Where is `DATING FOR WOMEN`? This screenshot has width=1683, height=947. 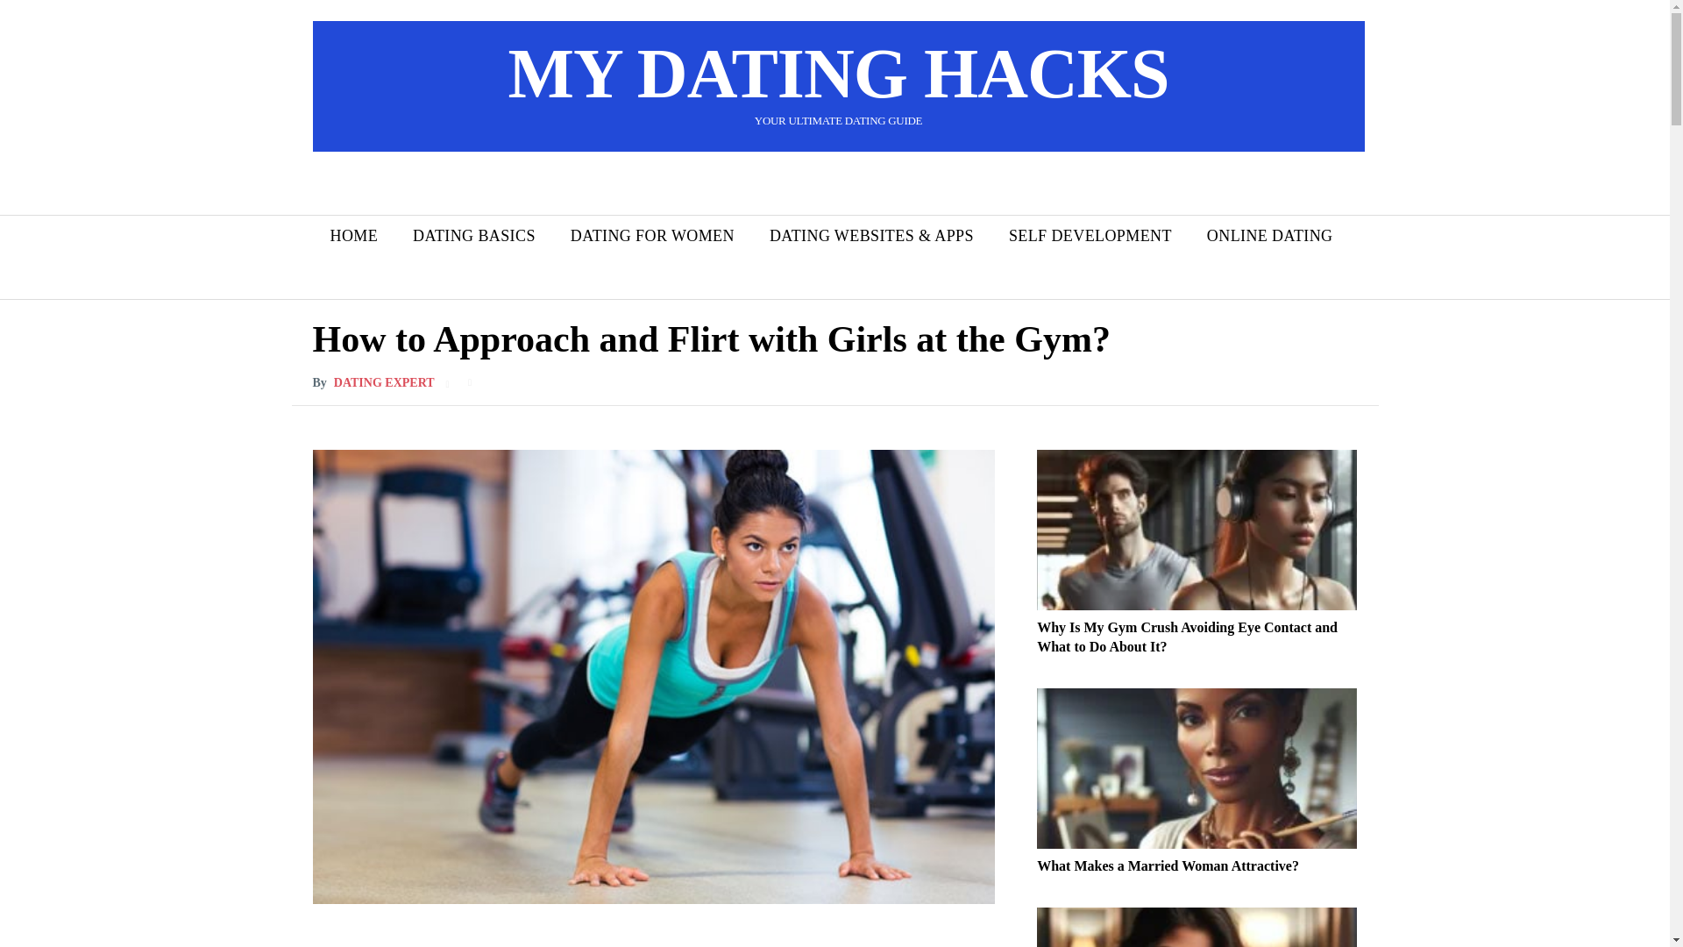 DATING FOR WOMEN is located at coordinates (652, 236).